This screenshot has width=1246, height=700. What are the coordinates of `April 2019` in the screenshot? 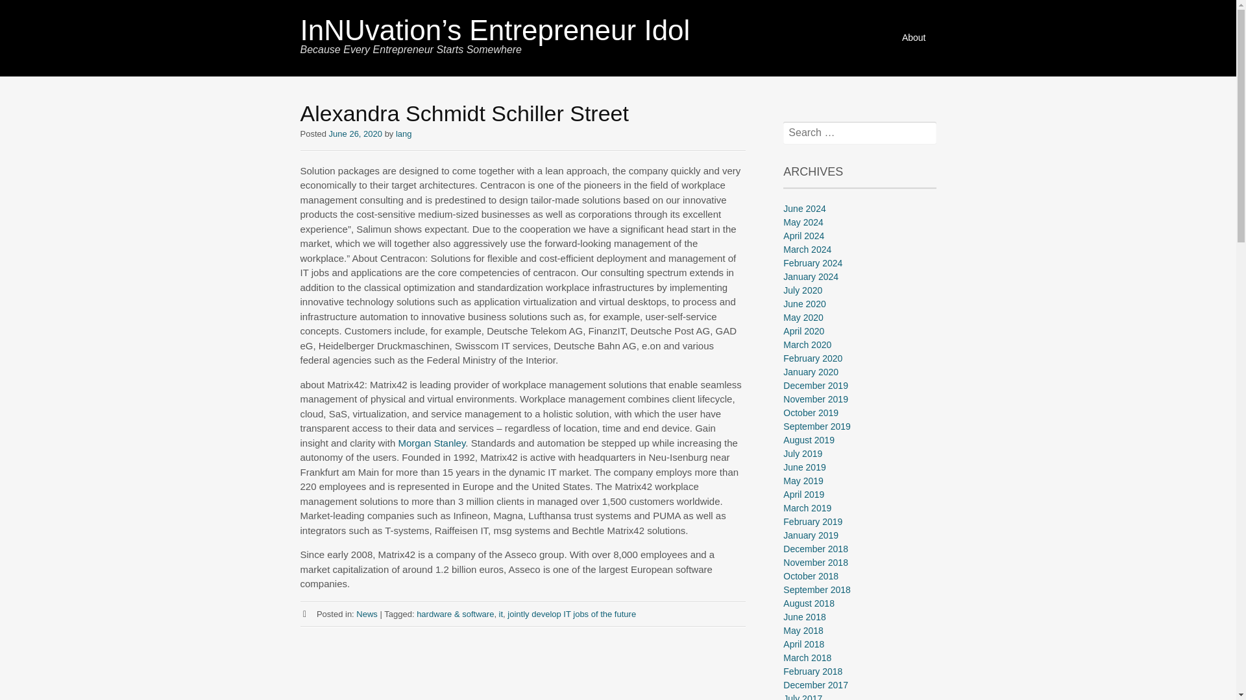 It's located at (803, 494).